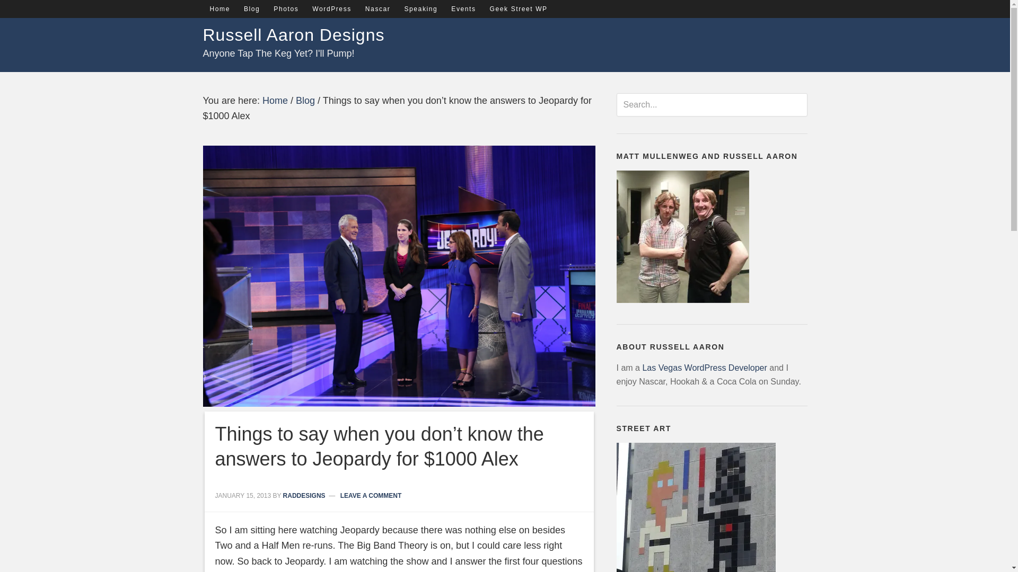 The width and height of the screenshot is (1018, 572). What do you see at coordinates (294, 35) in the screenshot?
I see `Russell Aaron Designs` at bounding box center [294, 35].